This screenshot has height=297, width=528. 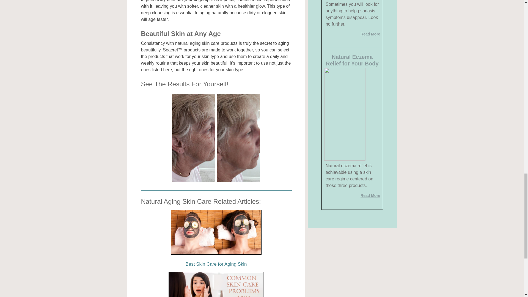 What do you see at coordinates (216, 264) in the screenshot?
I see `Best Skin Care for Aging Skin` at bounding box center [216, 264].